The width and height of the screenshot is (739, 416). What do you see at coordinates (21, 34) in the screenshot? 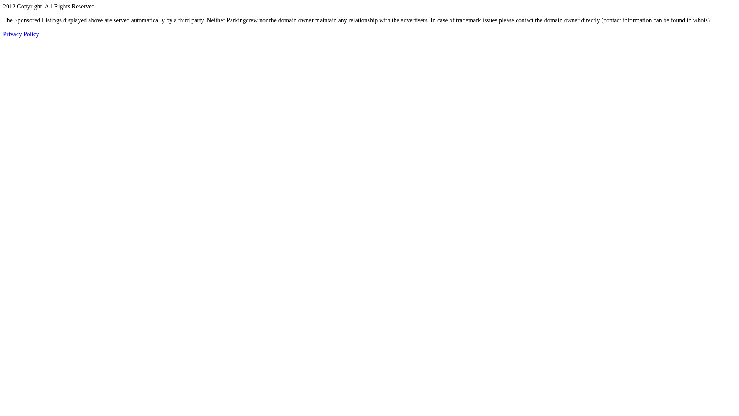
I see `Privacy Policy` at bounding box center [21, 34].